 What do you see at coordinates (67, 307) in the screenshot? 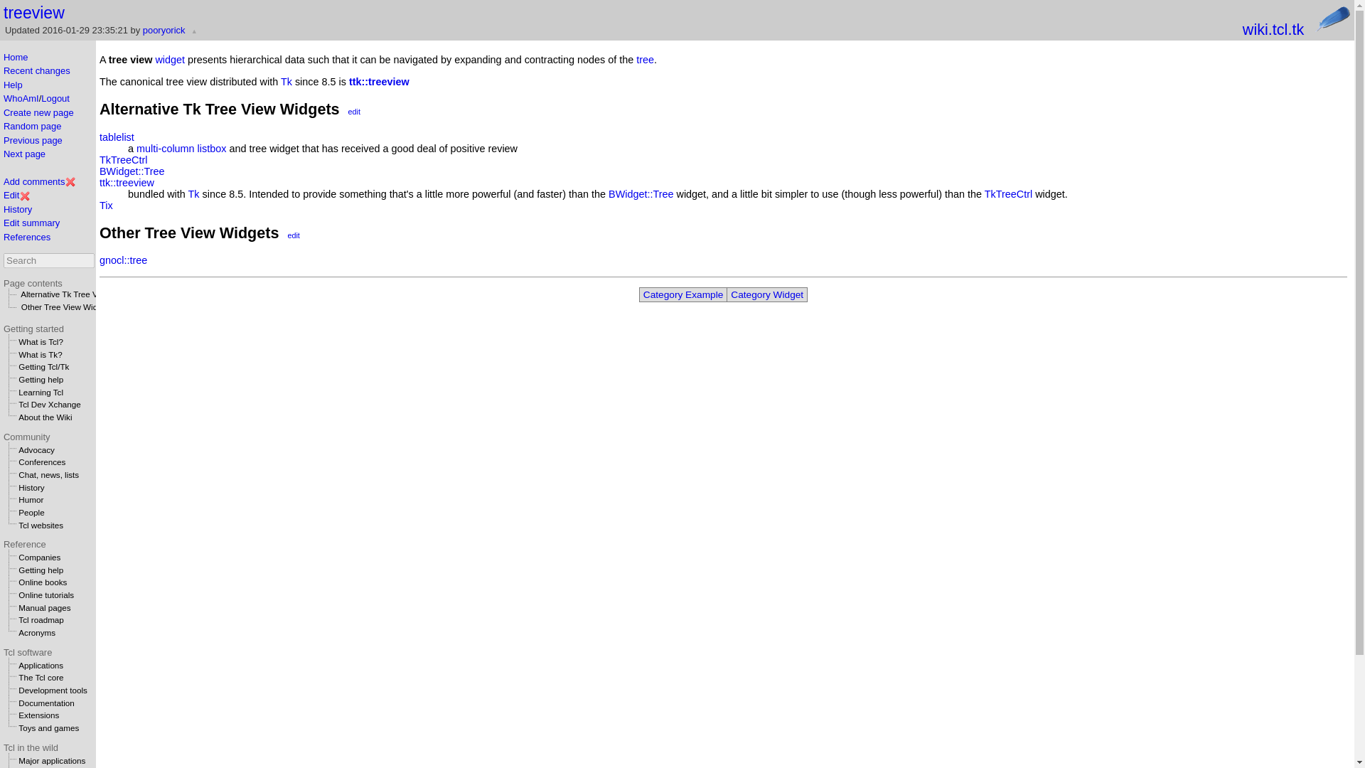
I see ` Other Tree View Widgets ` at bounding box center [67, 307].